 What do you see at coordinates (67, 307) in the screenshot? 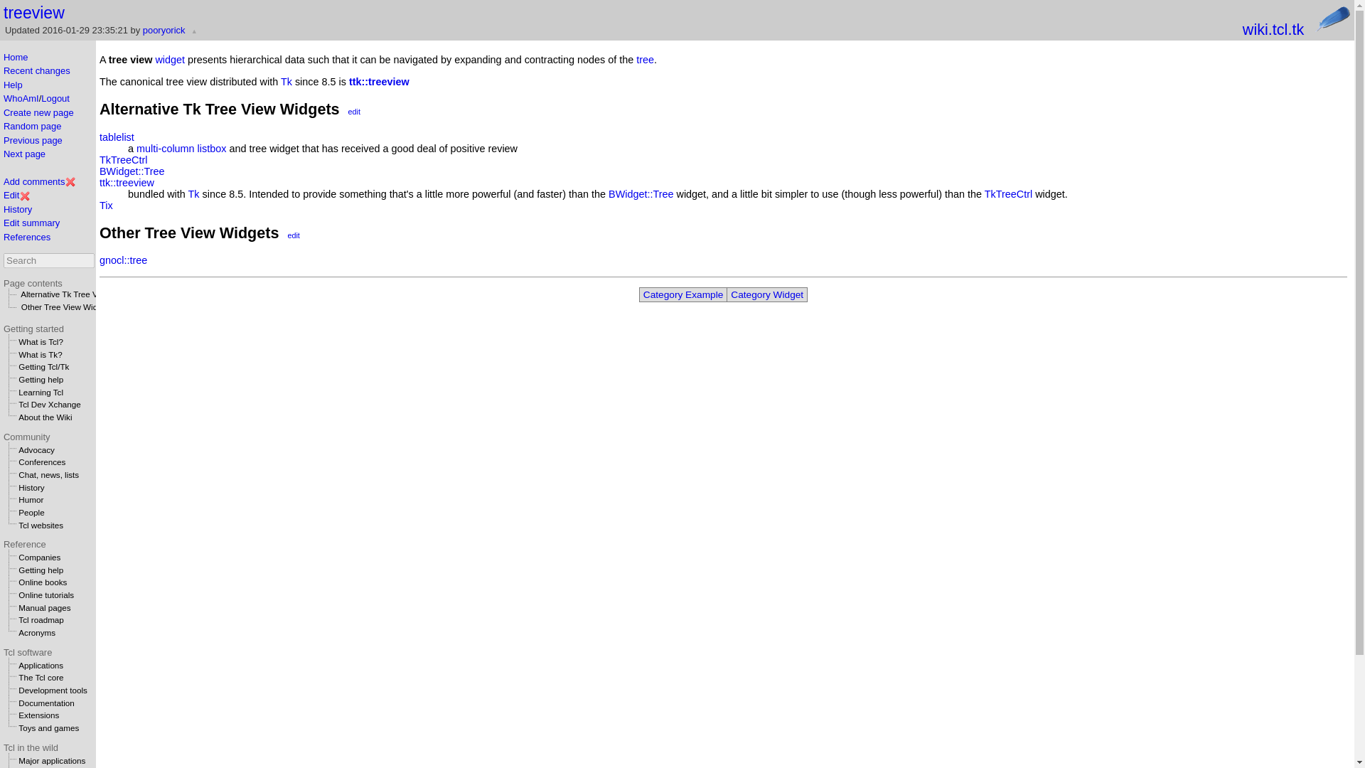
I see ` Other Tree View Widgets ` at bounding box center [67, 307].